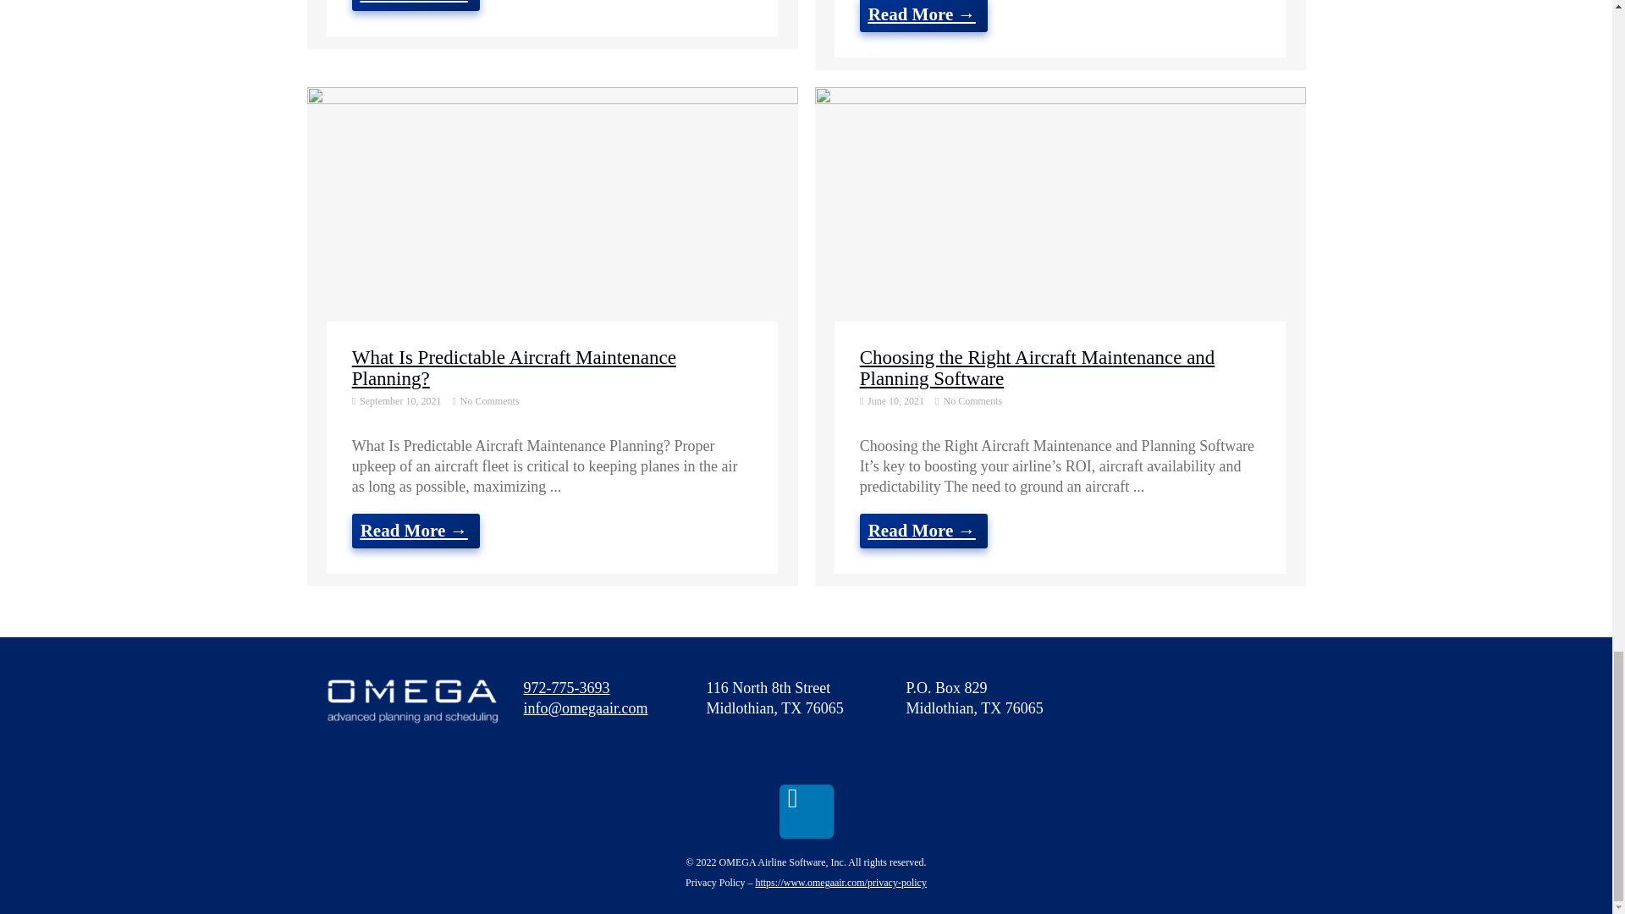 This screenshot has height=914, width=1625. I want to click on 972-775-3693, so click(566, 687).